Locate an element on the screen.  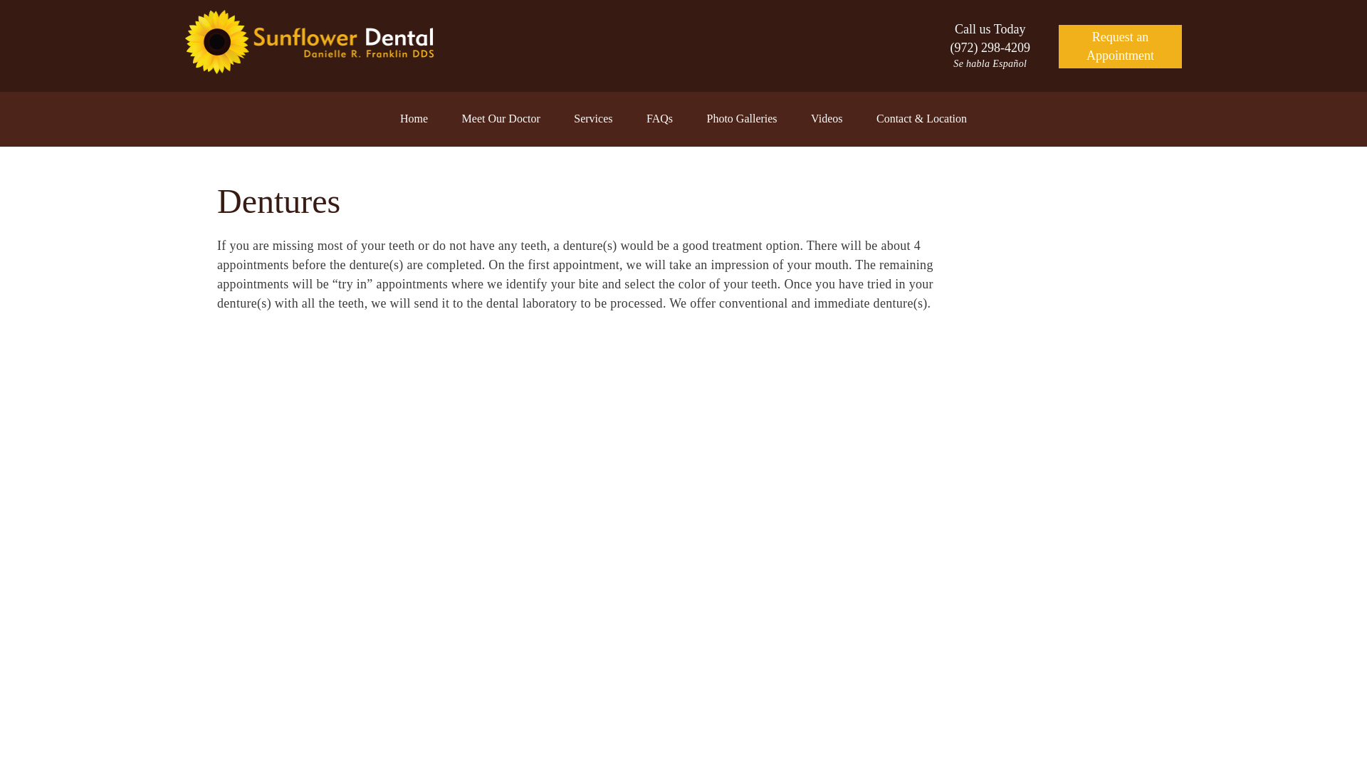
Home is located at coordinates (414, 119).